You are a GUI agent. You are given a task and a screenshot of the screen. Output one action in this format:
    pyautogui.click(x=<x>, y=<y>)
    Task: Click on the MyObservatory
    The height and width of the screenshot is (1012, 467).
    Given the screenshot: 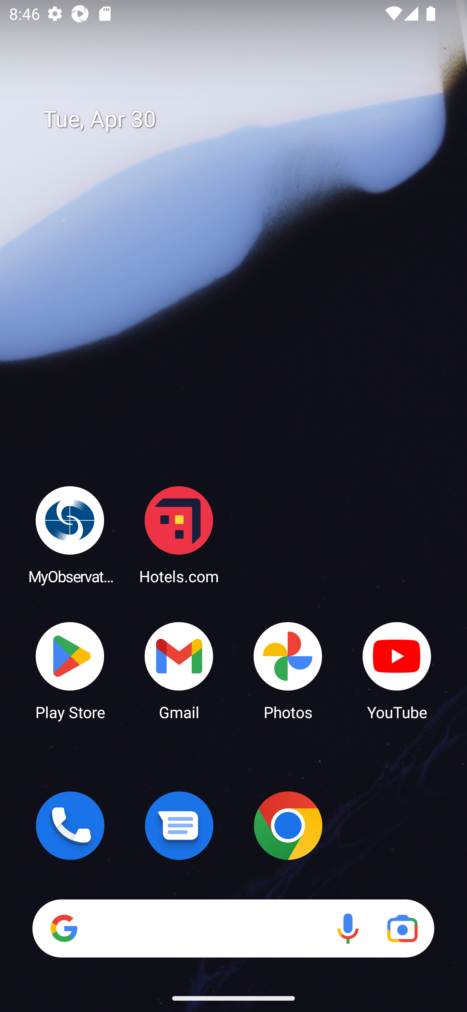 What is the action you would take?
    pyautogui.click(x=70, y=535)
    